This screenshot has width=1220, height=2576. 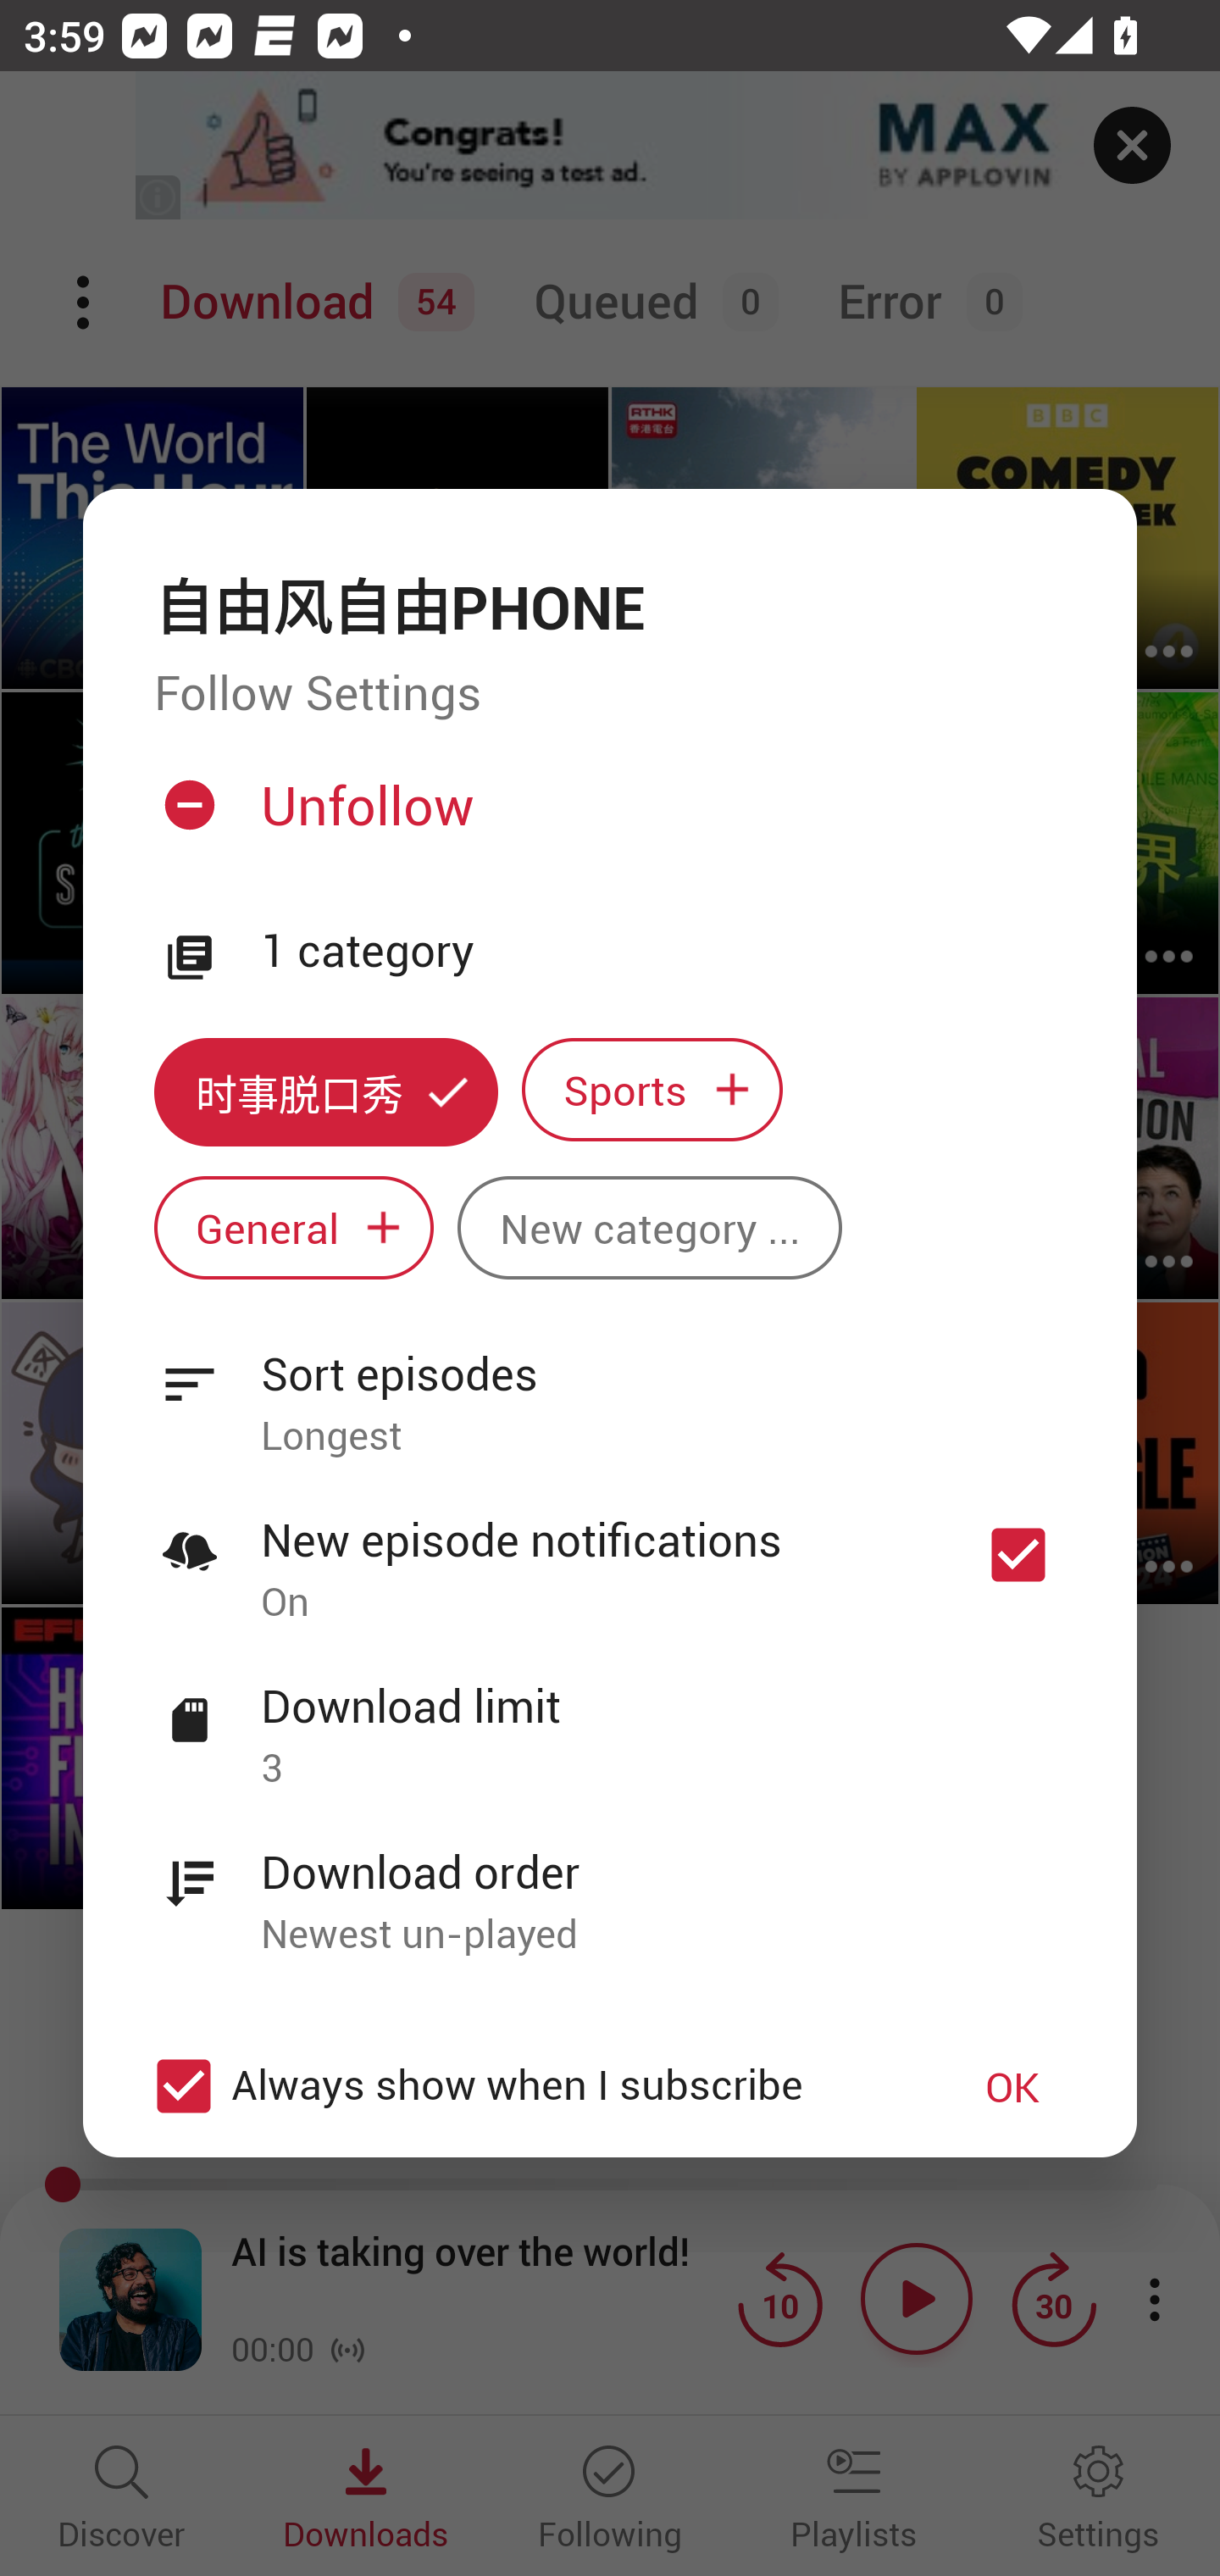 I want to click on Sort episodes Longest, so click(x=610, y=1385).